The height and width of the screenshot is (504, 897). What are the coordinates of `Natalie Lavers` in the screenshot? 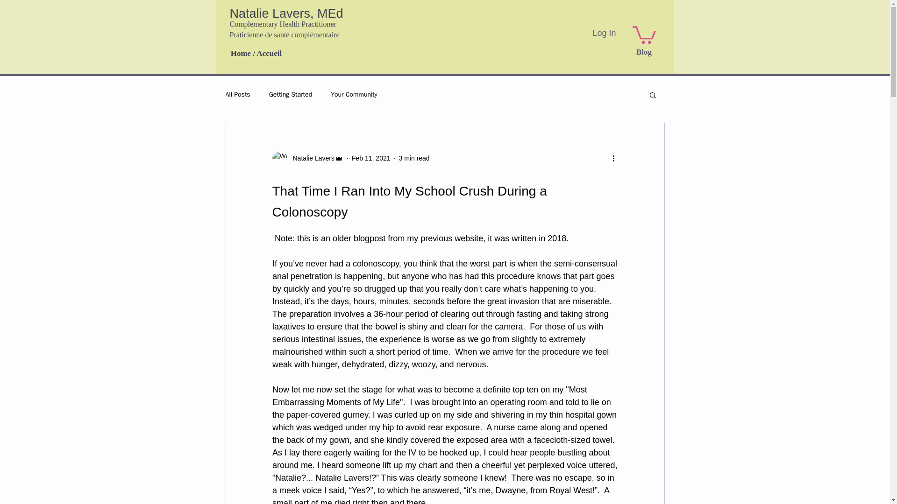 It's located at (311, 158).